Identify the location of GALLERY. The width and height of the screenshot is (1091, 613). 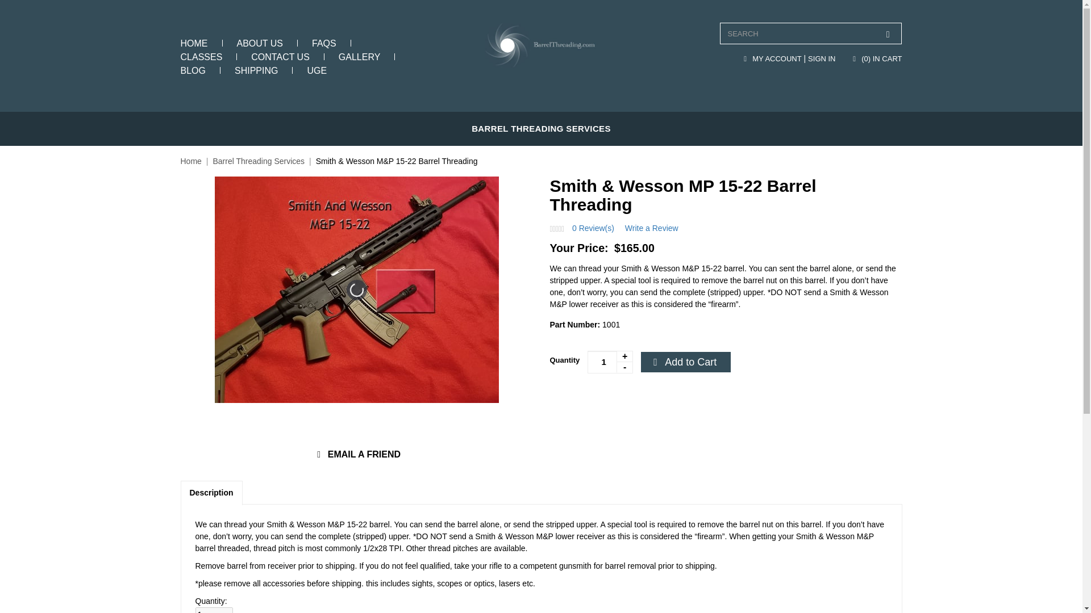
(359, 57).